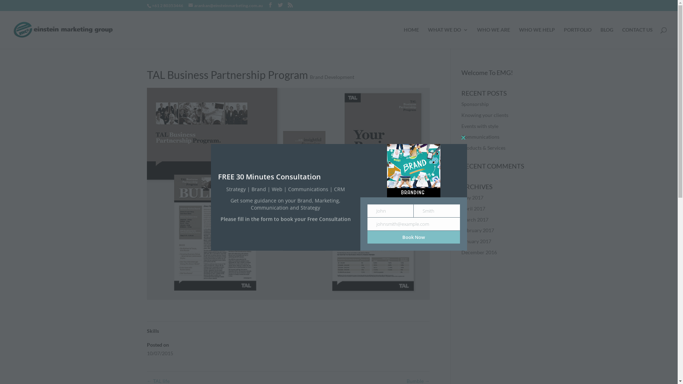  What do you see at coordinates (413, 237) in the screenshot?
I see `Book Now` at bounding box center [413, 237].